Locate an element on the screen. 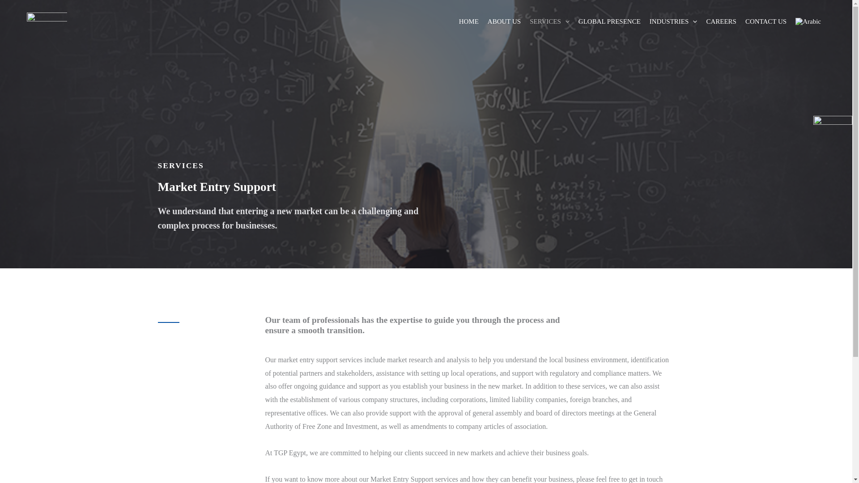  ABOUT US is located at coordinates (504, 21).